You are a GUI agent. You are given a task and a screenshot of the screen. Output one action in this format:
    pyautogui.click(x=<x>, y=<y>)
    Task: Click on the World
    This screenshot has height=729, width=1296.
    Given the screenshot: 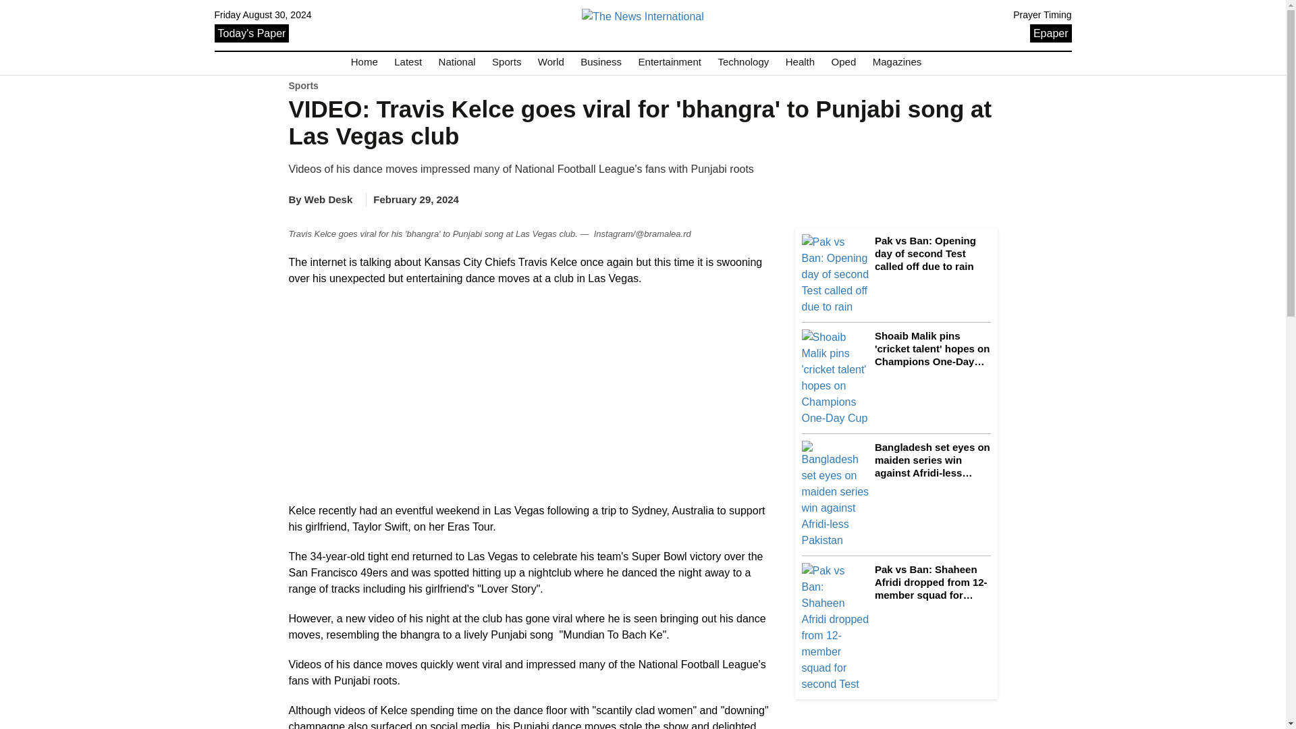 What is the action you would take?
    pyautogui.click(x=551, y=62)
    